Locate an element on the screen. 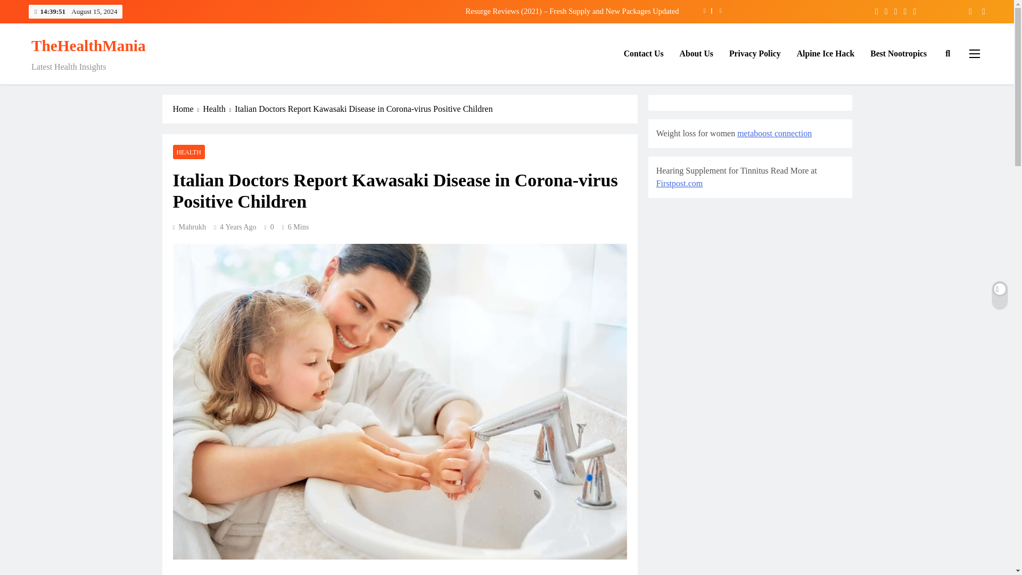  About Us is located at coordinates (696, 54).